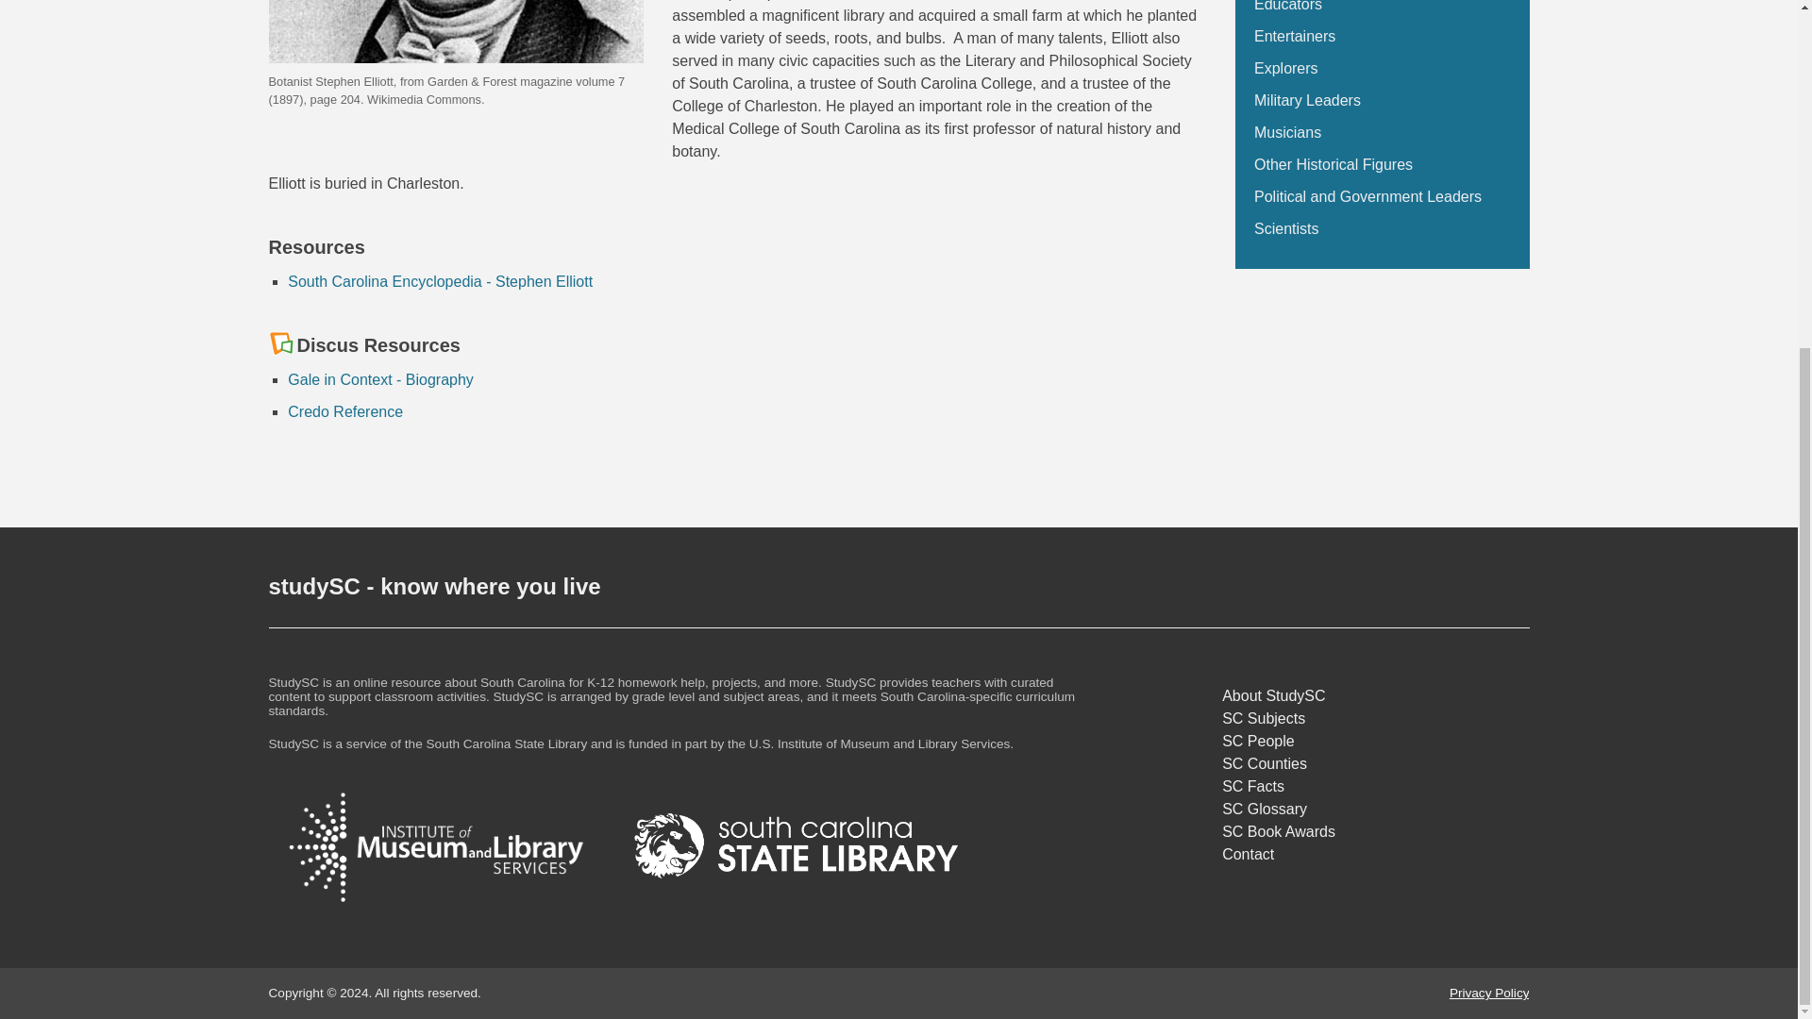  I want to click on SC Book Awards, so click(1375, 832).